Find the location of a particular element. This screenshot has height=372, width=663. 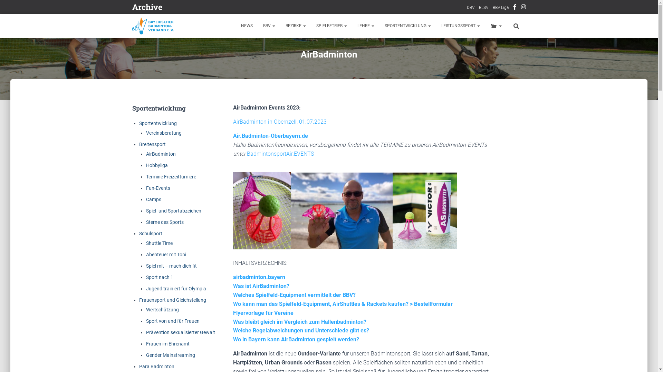

LEHRE is located at coordinates (366, 26).